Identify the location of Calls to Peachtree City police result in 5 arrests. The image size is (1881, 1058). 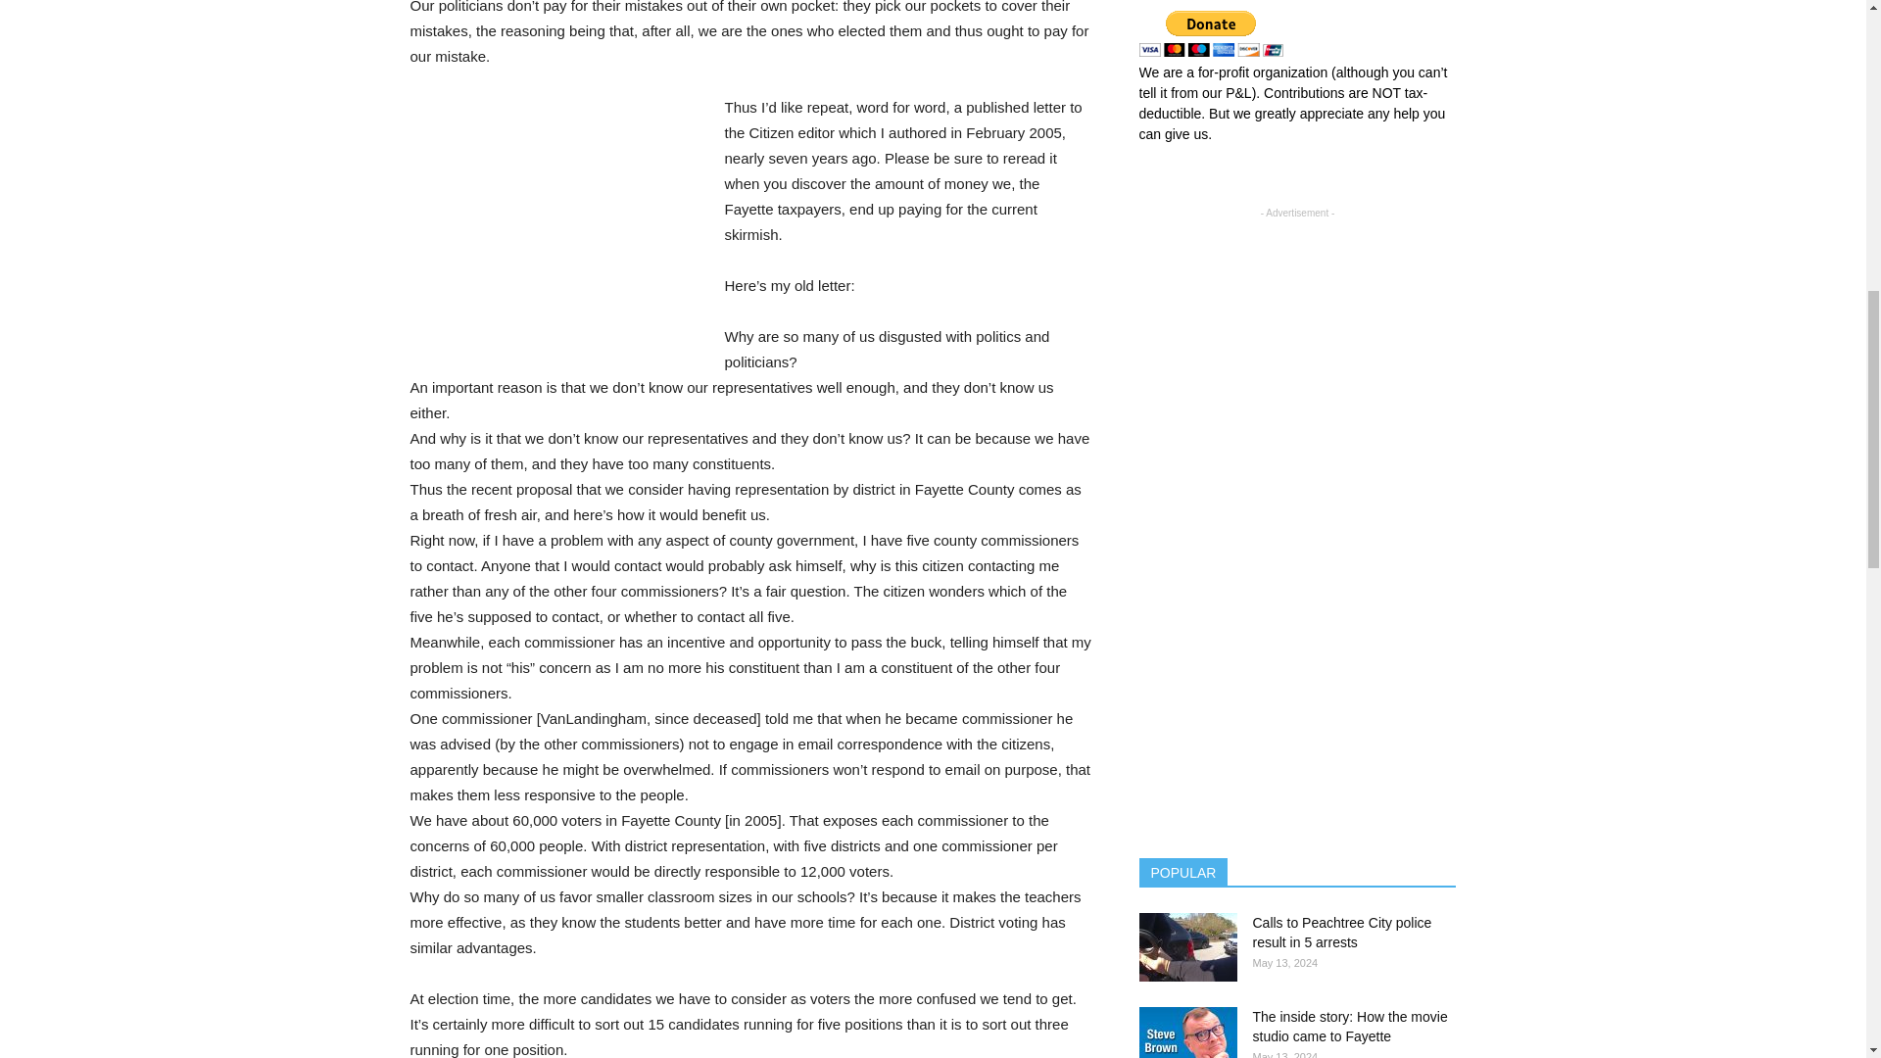
(1186, 947).